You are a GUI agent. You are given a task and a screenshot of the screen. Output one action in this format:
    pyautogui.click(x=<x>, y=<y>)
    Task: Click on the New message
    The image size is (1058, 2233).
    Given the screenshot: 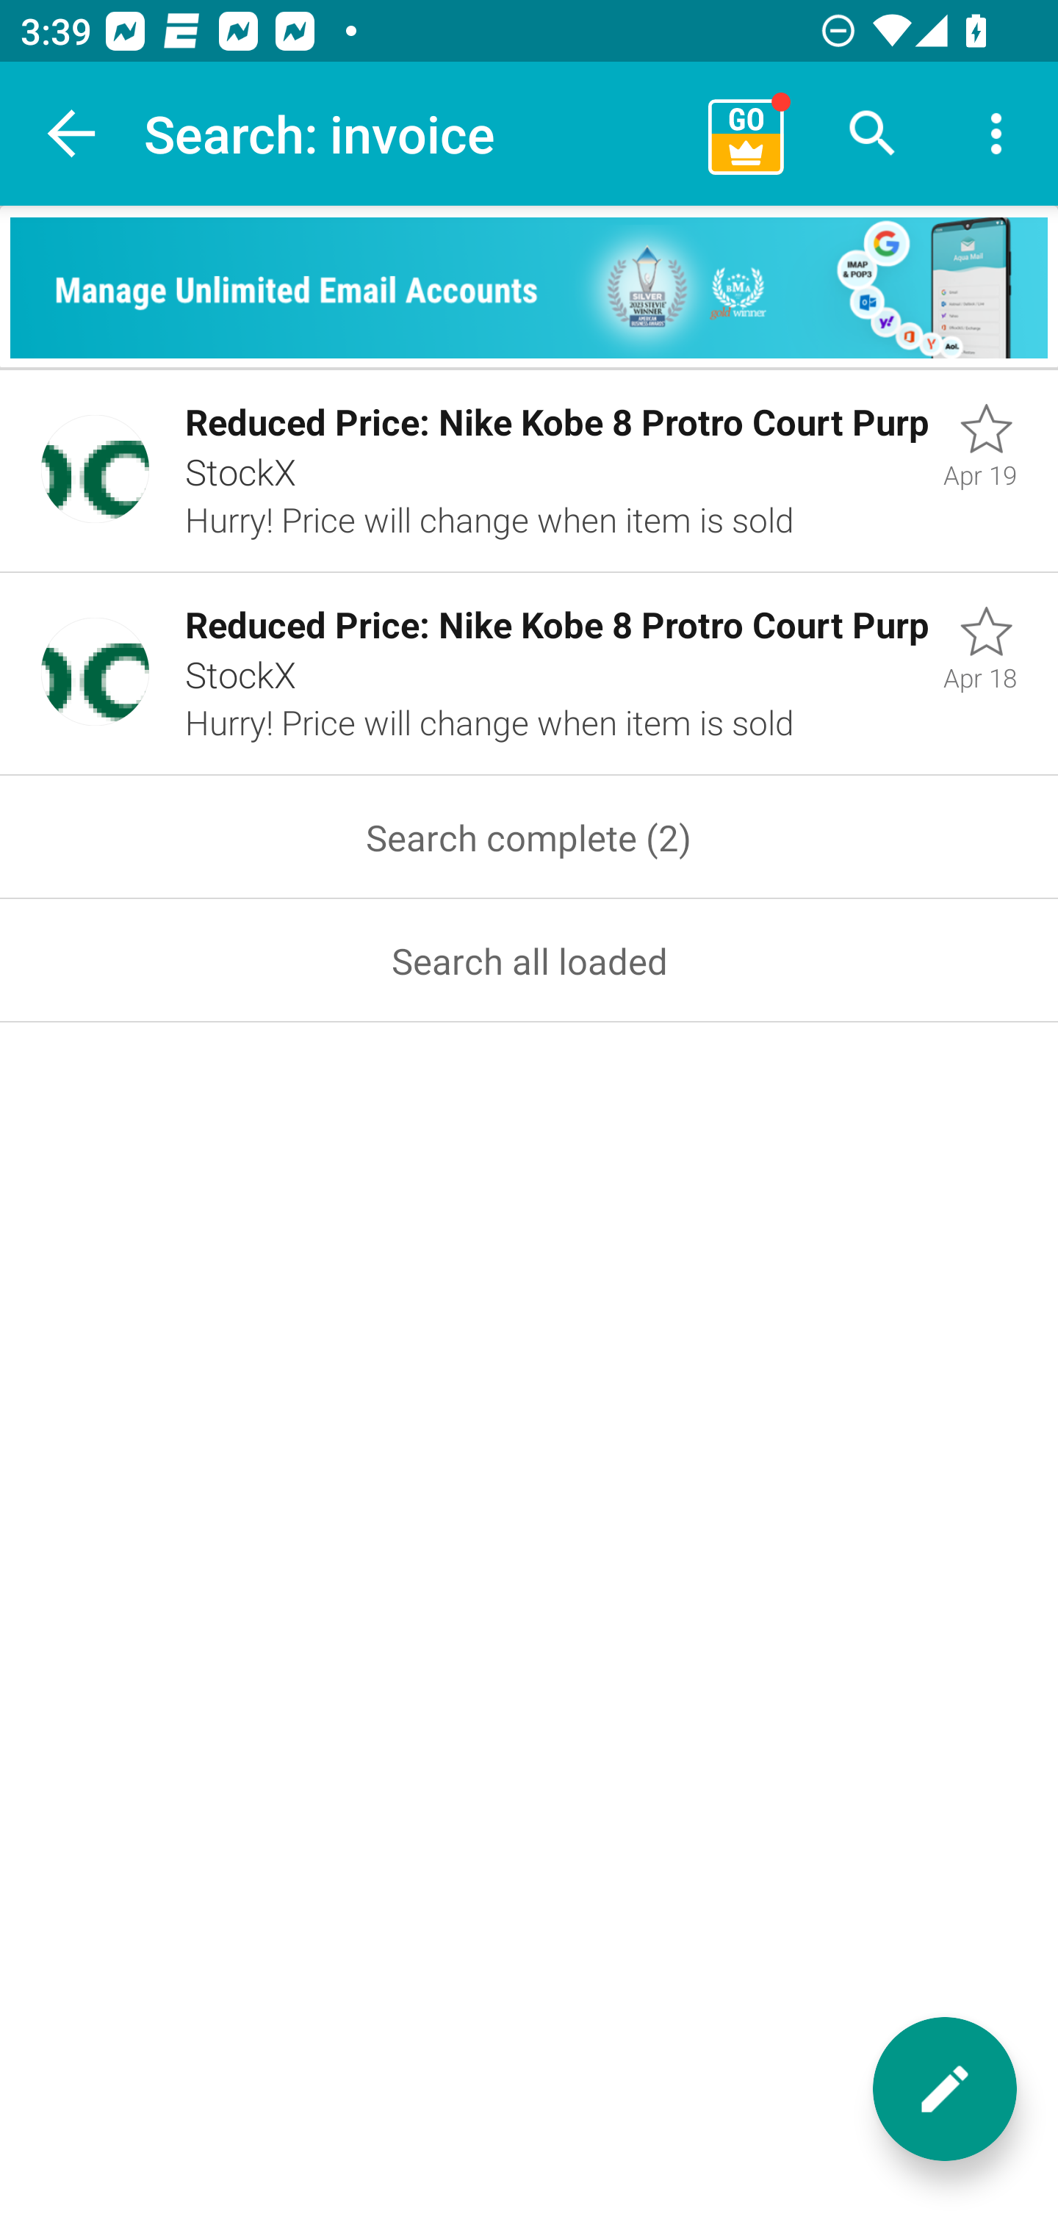 What is the action you would take?
    pyautogui.click(x=945, y=2089)
    